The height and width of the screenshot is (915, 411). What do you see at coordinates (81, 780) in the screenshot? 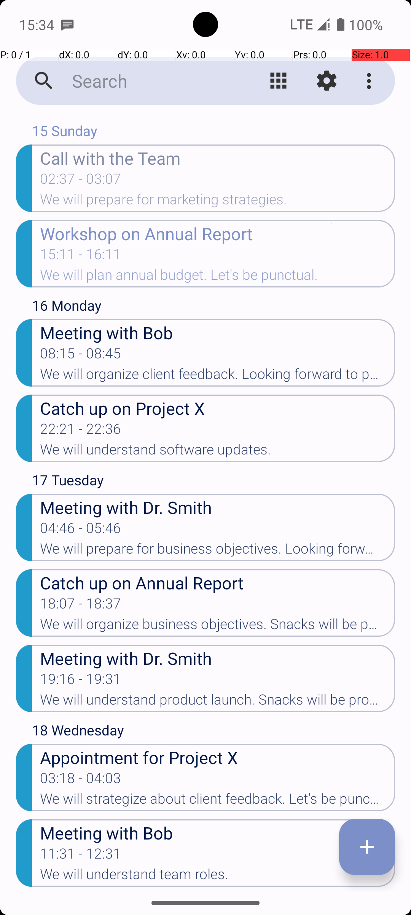
I see `03:18 - 04:03` at bounding box center [81, 780].